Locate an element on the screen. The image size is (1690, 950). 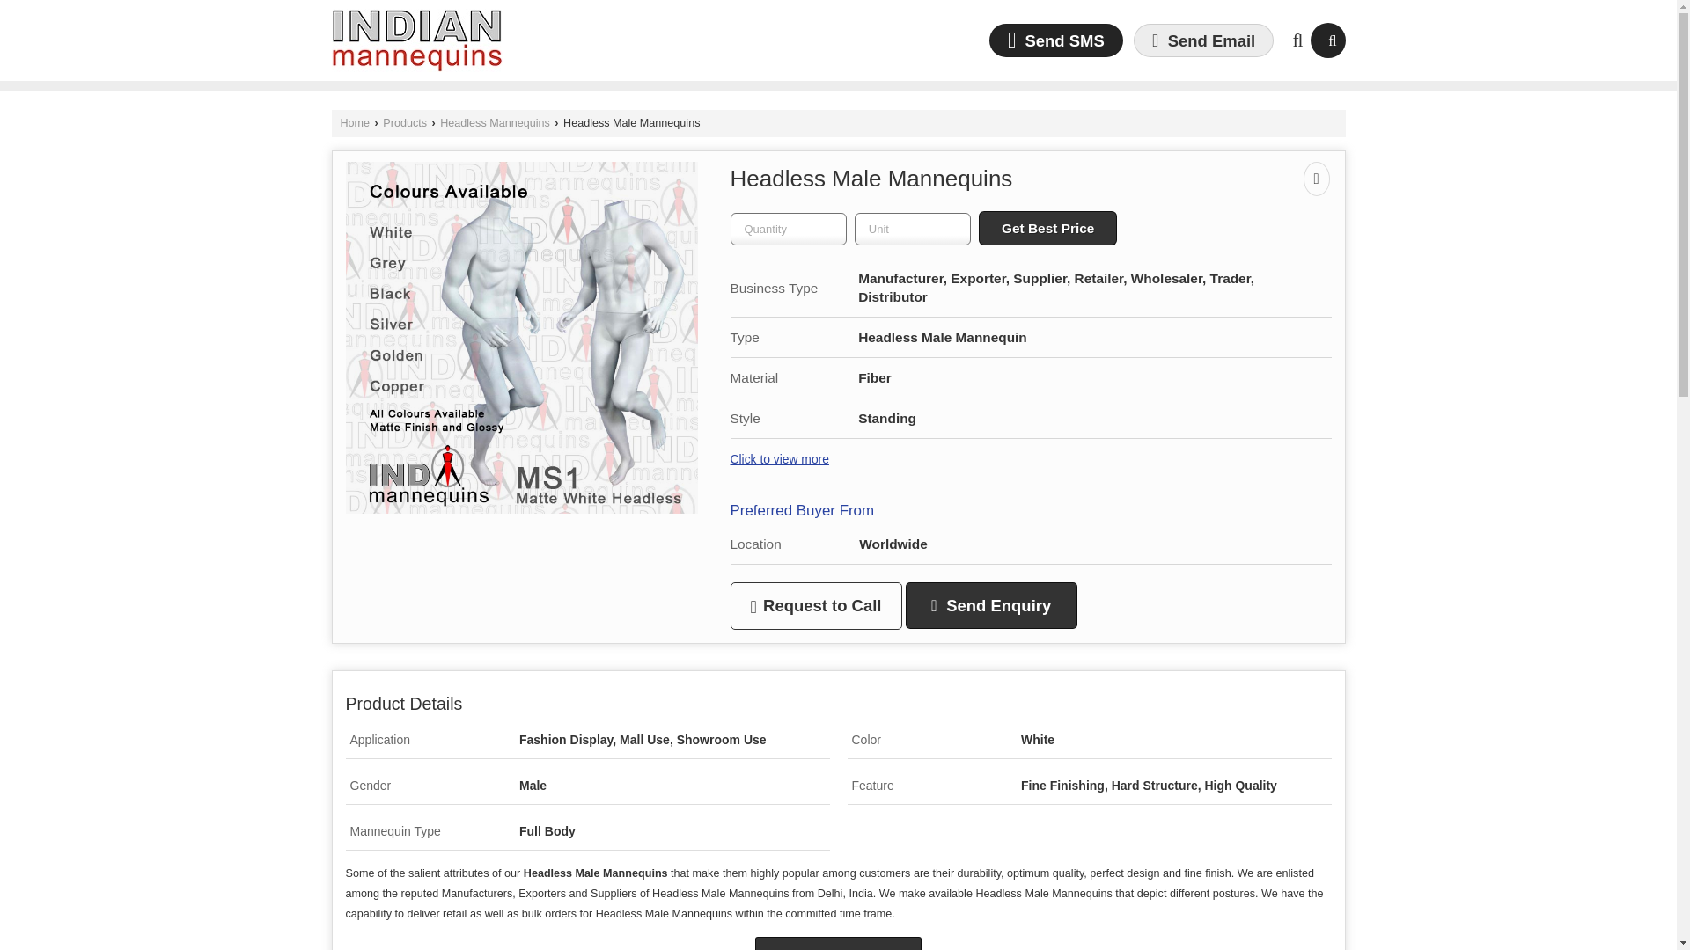
Products is located at coordinates (405, 122).